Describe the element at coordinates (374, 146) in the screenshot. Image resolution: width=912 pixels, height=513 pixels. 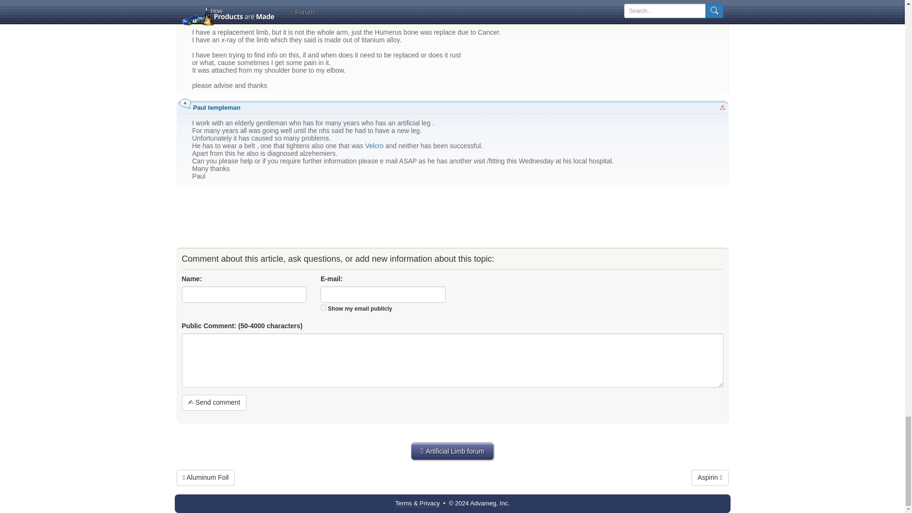
I see `Velcro` at that location.